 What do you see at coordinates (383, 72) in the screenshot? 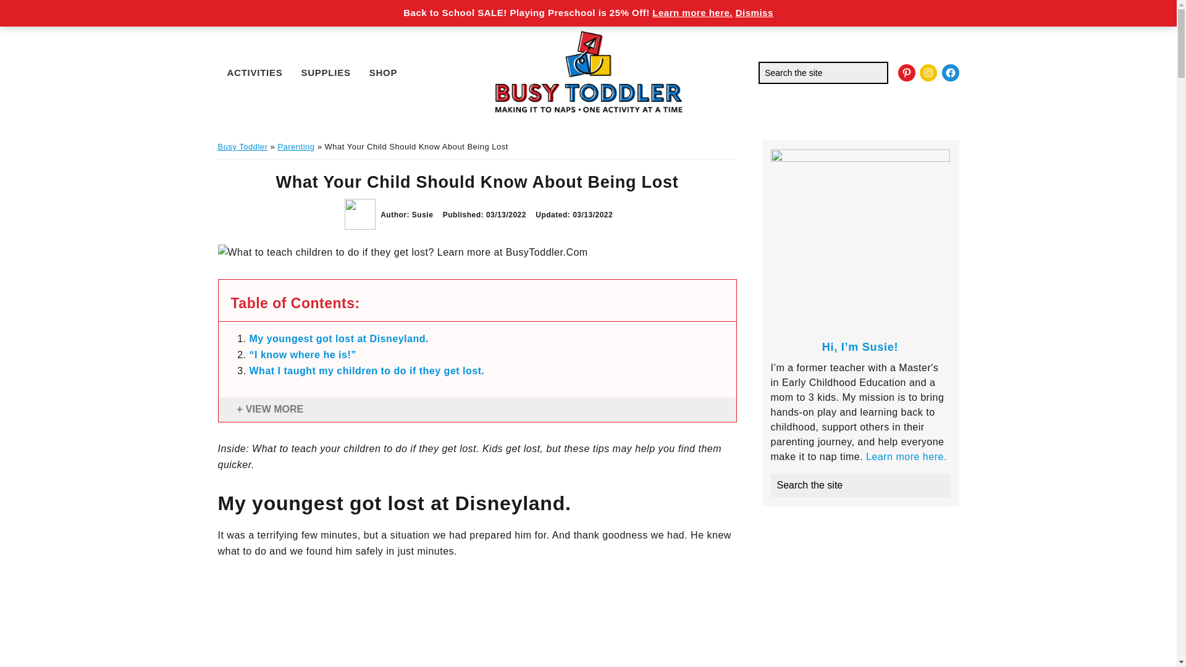
I see `SHOP` at bounding box center [383, 72].